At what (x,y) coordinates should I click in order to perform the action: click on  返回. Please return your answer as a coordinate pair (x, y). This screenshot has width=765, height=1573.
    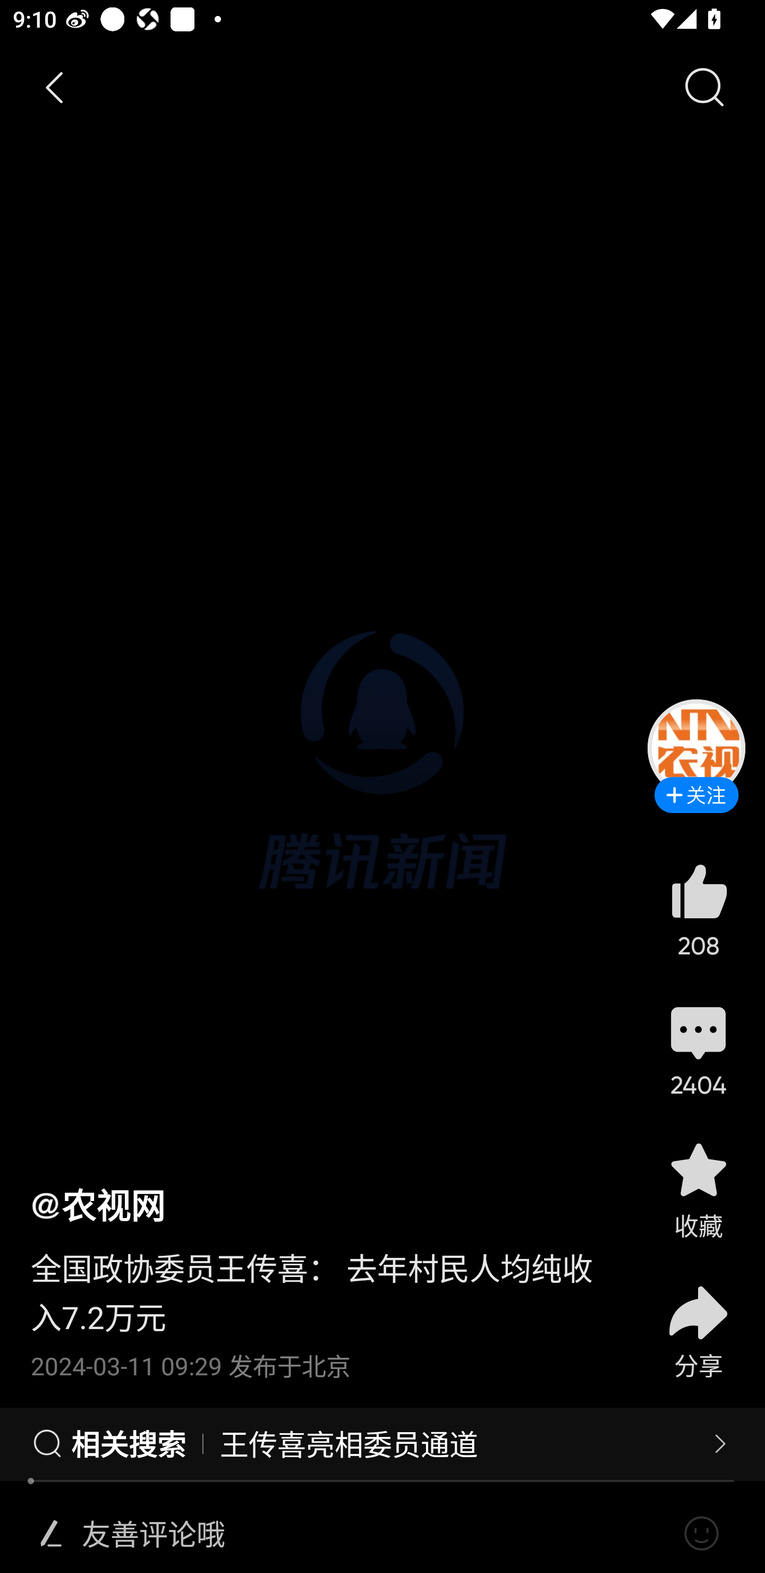
    Looking at the image, I should click on (55, 88).